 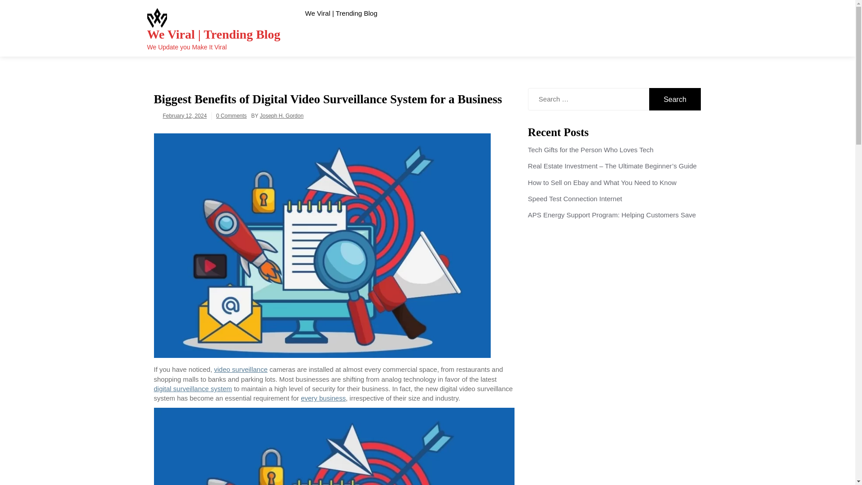 What do you see at coordinates (185, 115) in the screenshot?
I see `February 12, 2024` at bounding box center [185, 115].